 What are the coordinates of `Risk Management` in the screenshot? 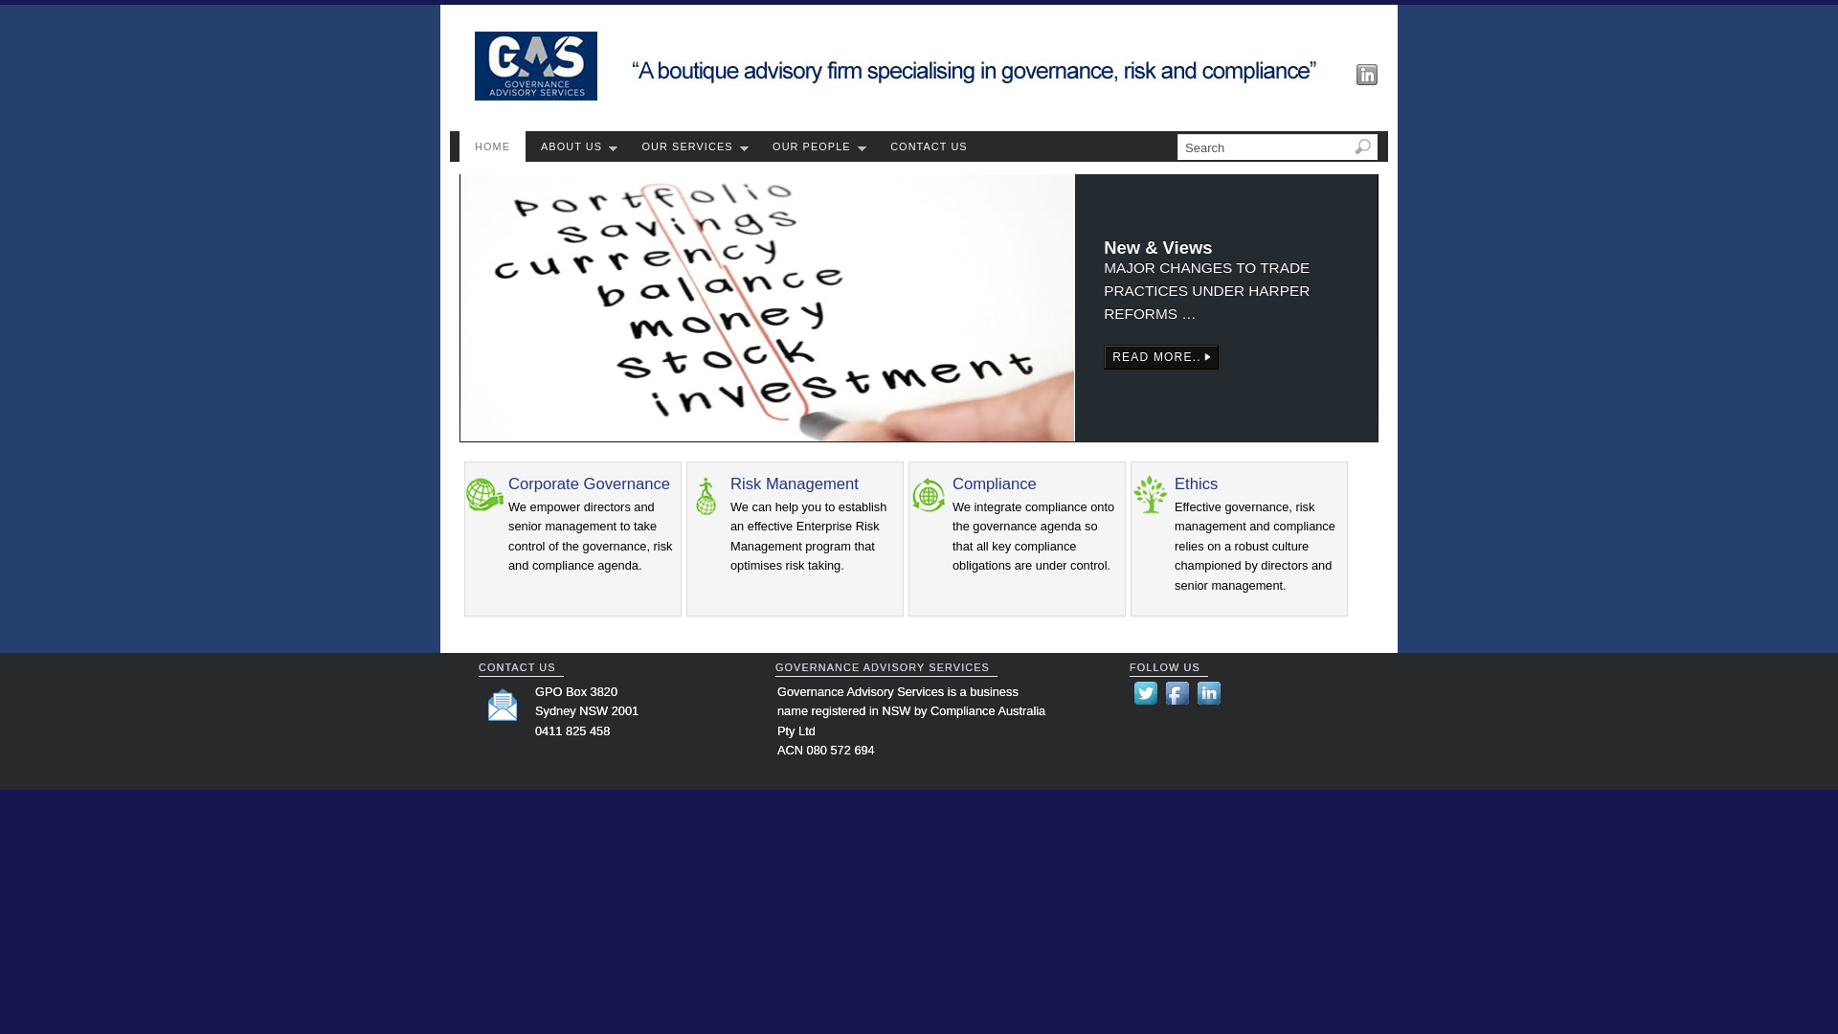 It's located at (706, 511).